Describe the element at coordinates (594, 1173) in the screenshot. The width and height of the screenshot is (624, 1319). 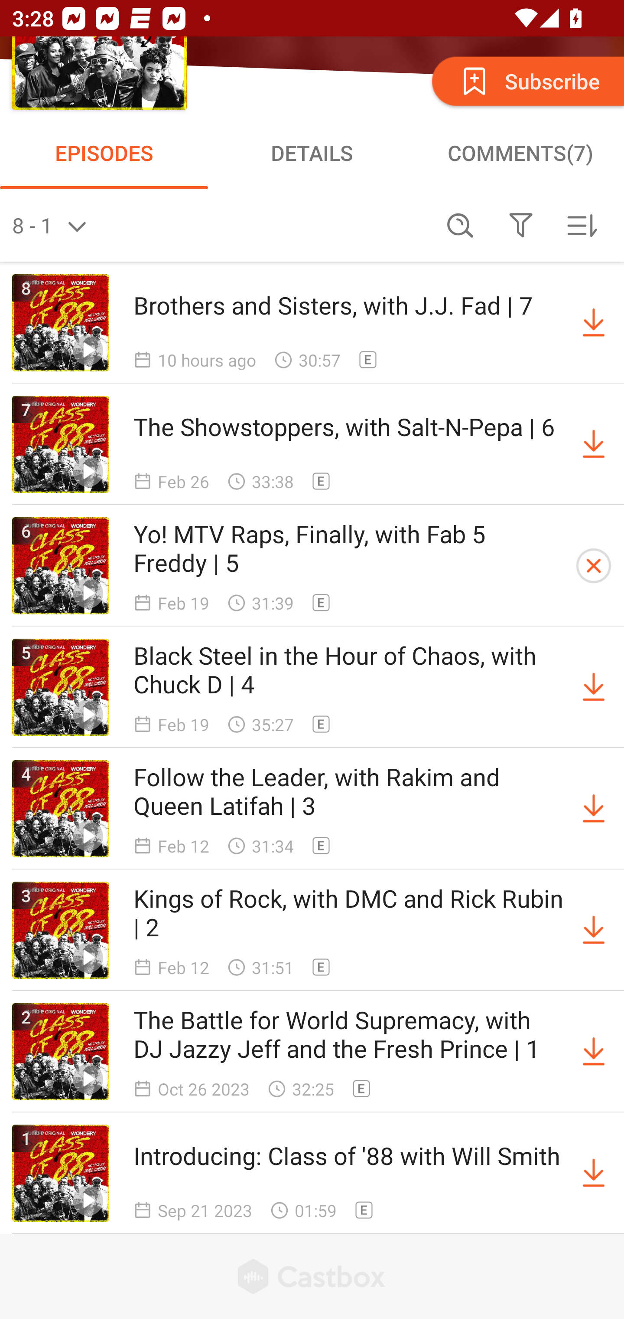
I see `Download` at that location.